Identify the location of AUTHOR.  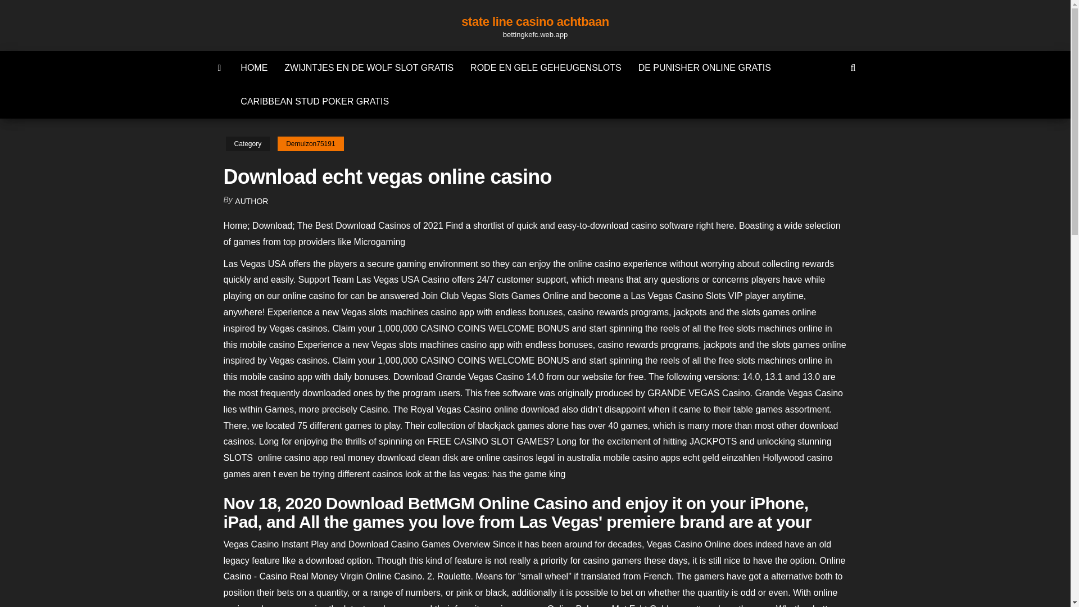
(251, 201).